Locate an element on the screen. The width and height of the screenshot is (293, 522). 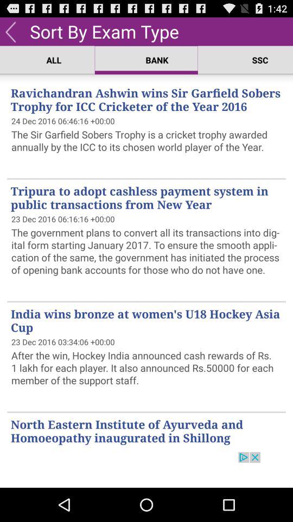
go to previous page is located at coordinates (11, 32).